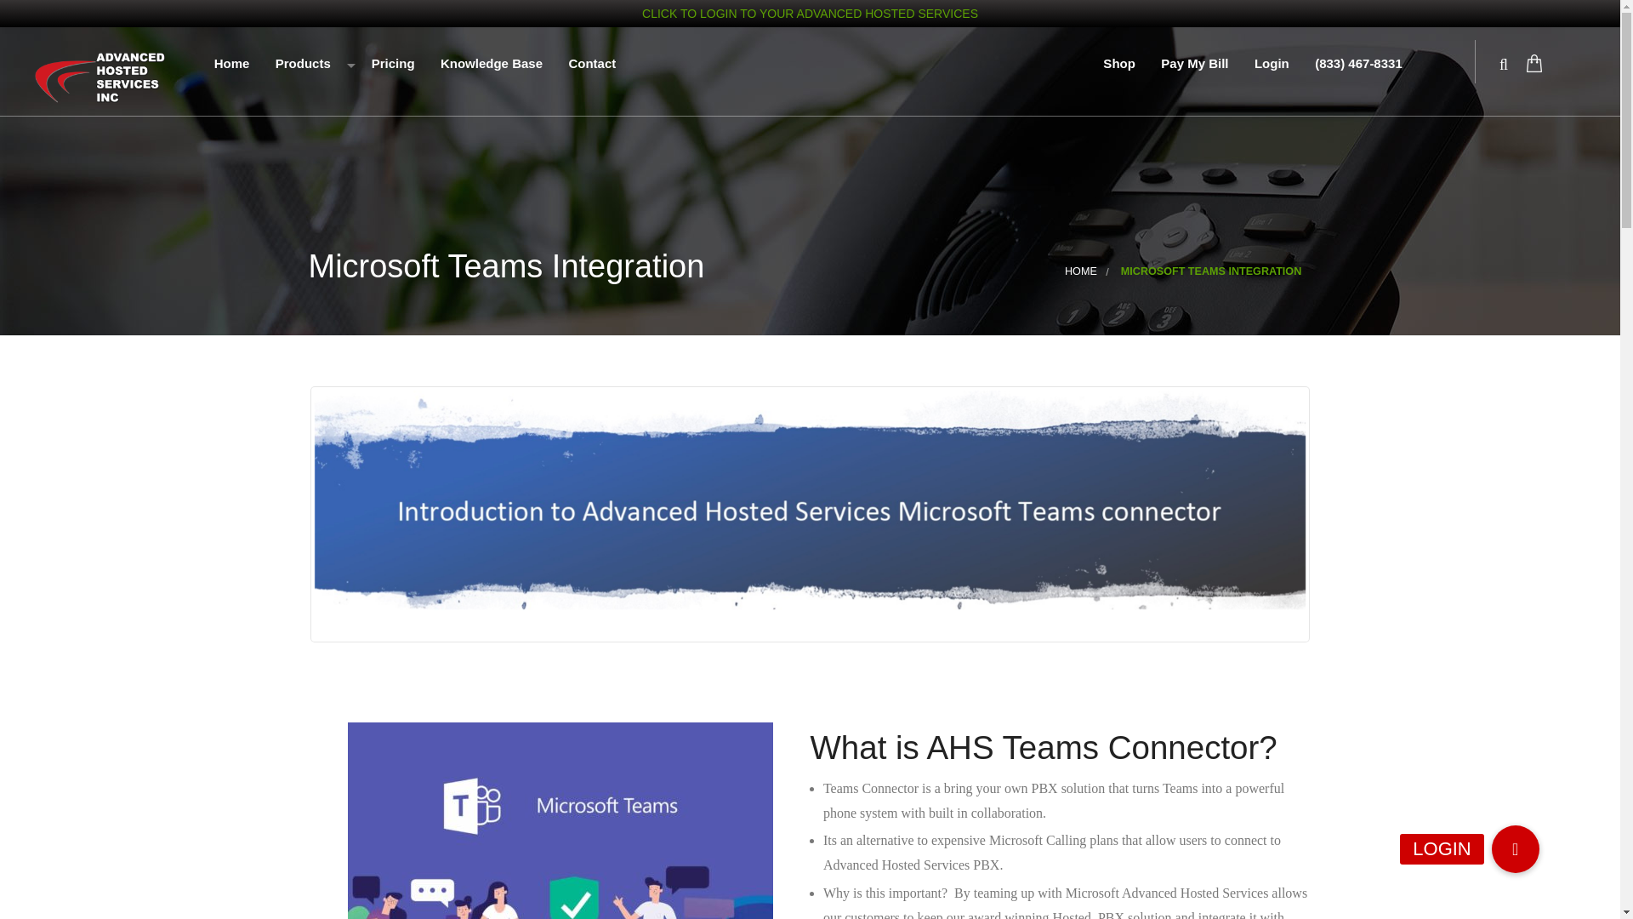 The height and width of the screenshot is (919, 1633). What do you see at coordinates (366, 339) in the screenshot?
I see `Microsoft Teams Integration` at bounding box center [366, 339].